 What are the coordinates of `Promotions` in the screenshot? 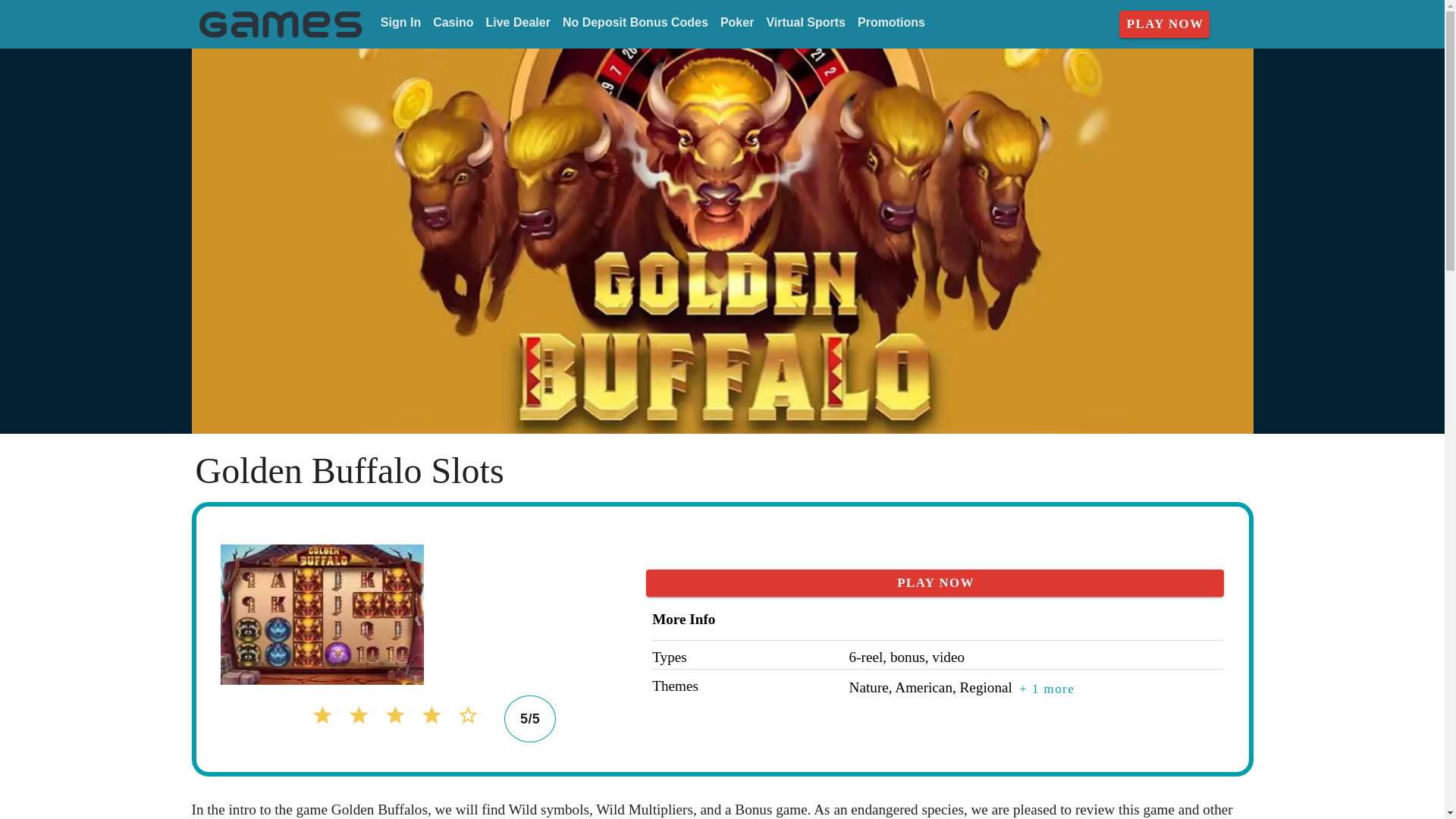 It's located at (892, 23).